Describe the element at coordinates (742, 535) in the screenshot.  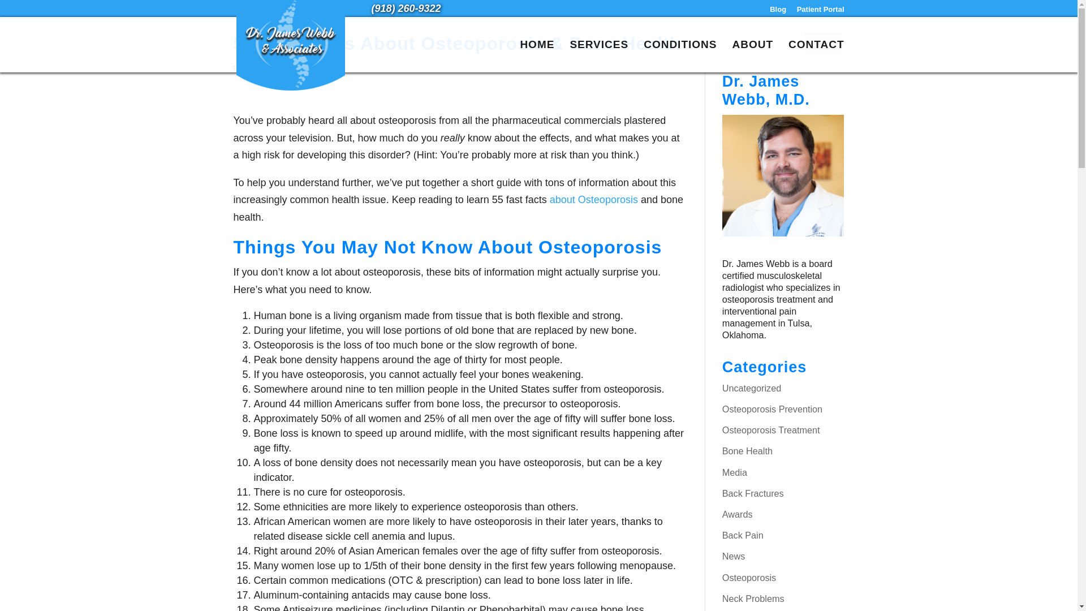
I see `Back Pain` at that location.